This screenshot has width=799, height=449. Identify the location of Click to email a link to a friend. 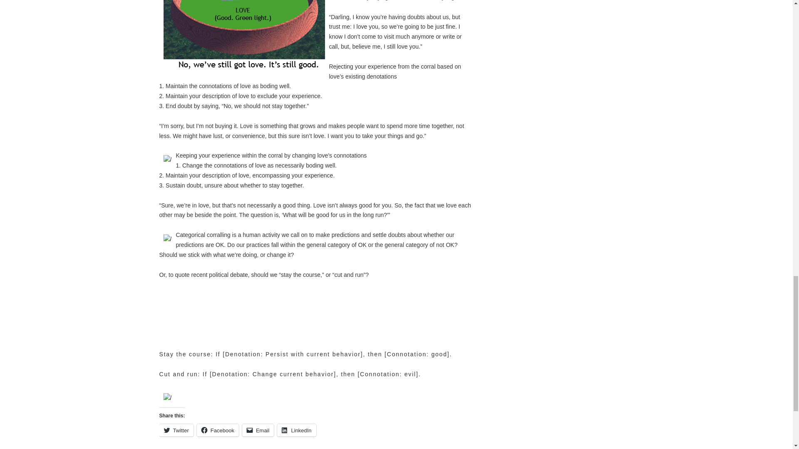
(258, 430).